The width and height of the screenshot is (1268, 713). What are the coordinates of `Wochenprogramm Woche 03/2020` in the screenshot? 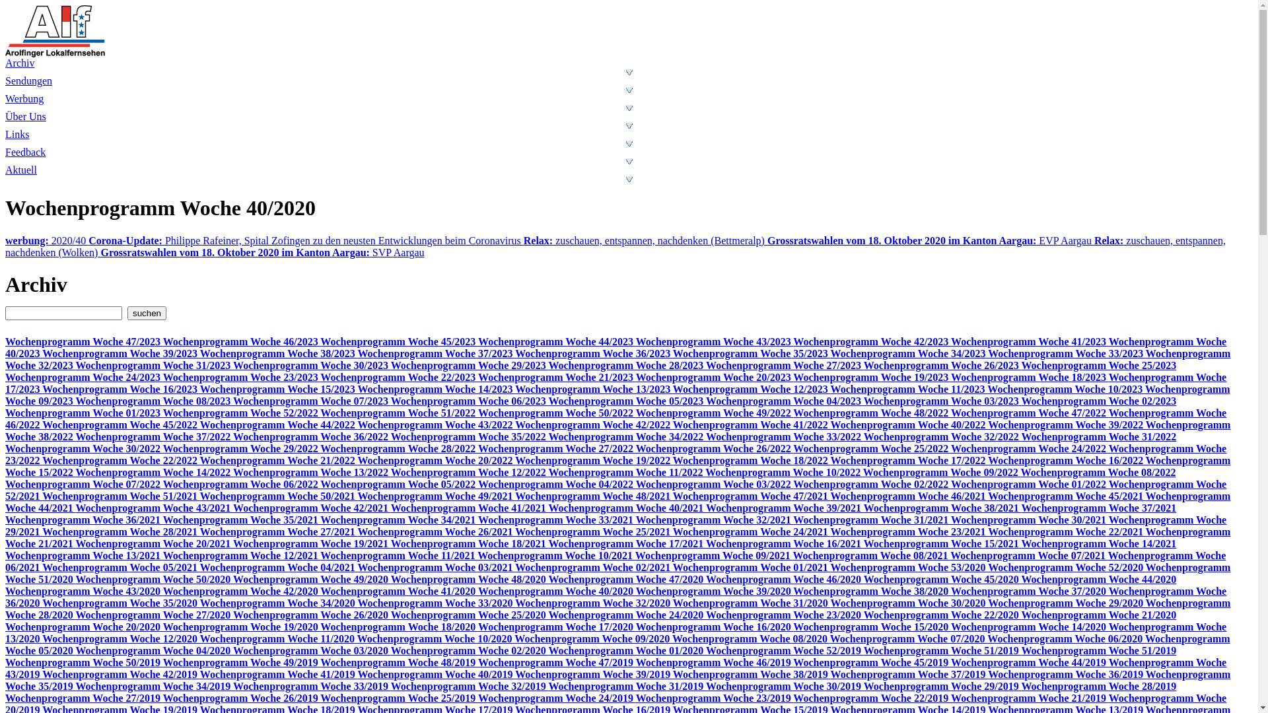 It's located at (312, 651).